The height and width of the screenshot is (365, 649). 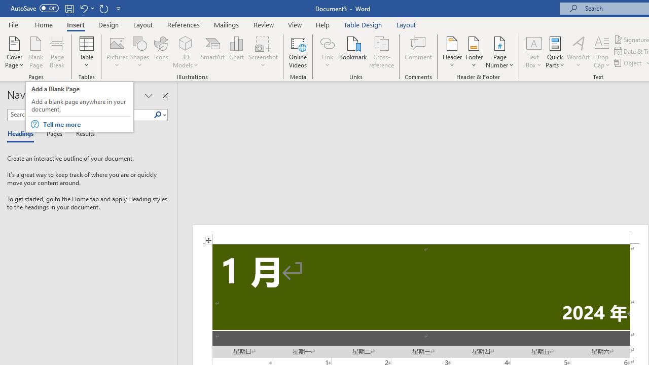 I want to click on Screenshot, so click(x=263, y=52).